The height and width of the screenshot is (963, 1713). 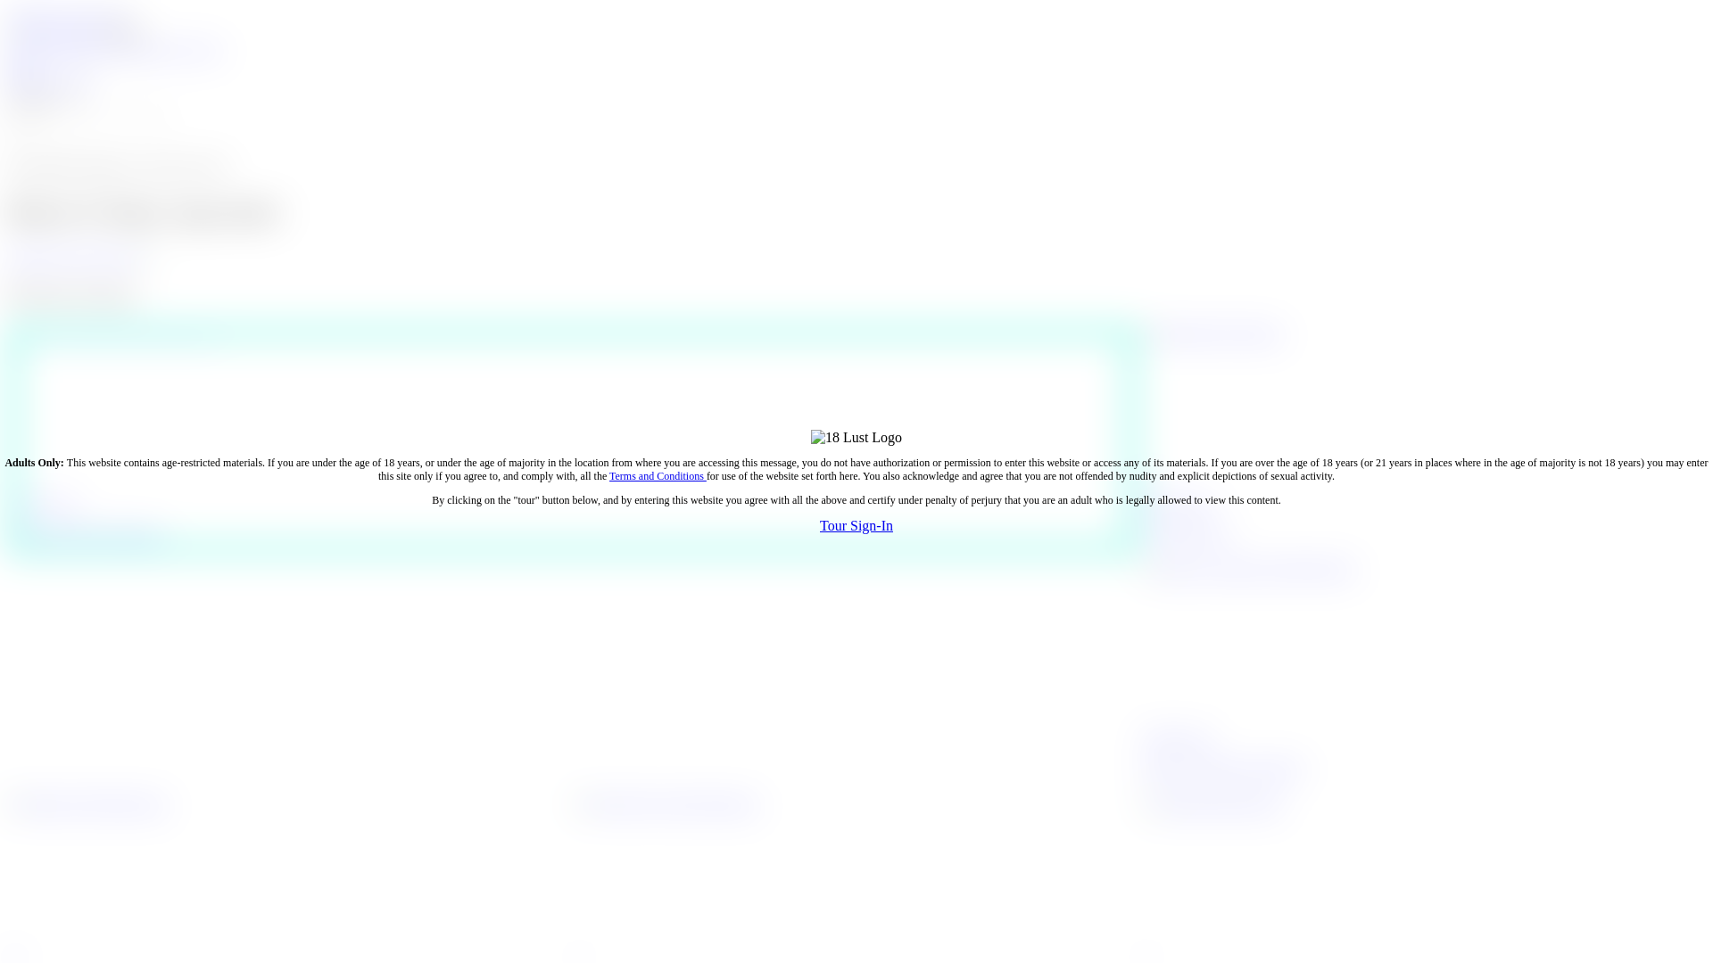 What do you see at coordinates (68, 82) in the screenshot?
I see `Sex Toys` at bounding box center [68, 82].